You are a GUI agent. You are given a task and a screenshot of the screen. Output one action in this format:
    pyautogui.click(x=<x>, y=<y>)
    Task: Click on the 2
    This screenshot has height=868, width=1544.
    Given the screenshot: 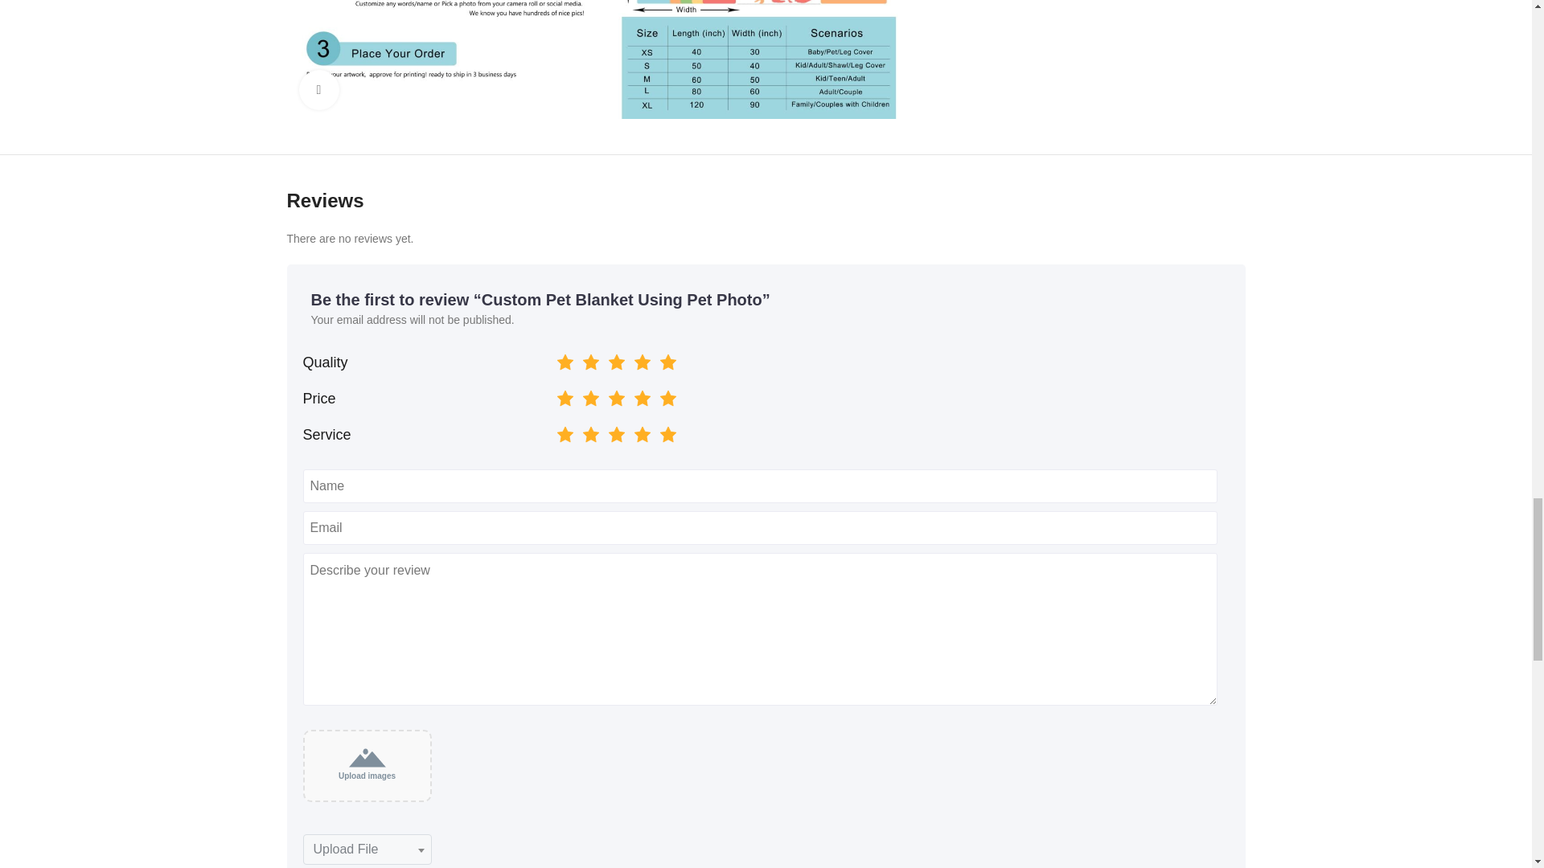 What is the action you would take?
    pyautogui.click(x=558, y=394)
    